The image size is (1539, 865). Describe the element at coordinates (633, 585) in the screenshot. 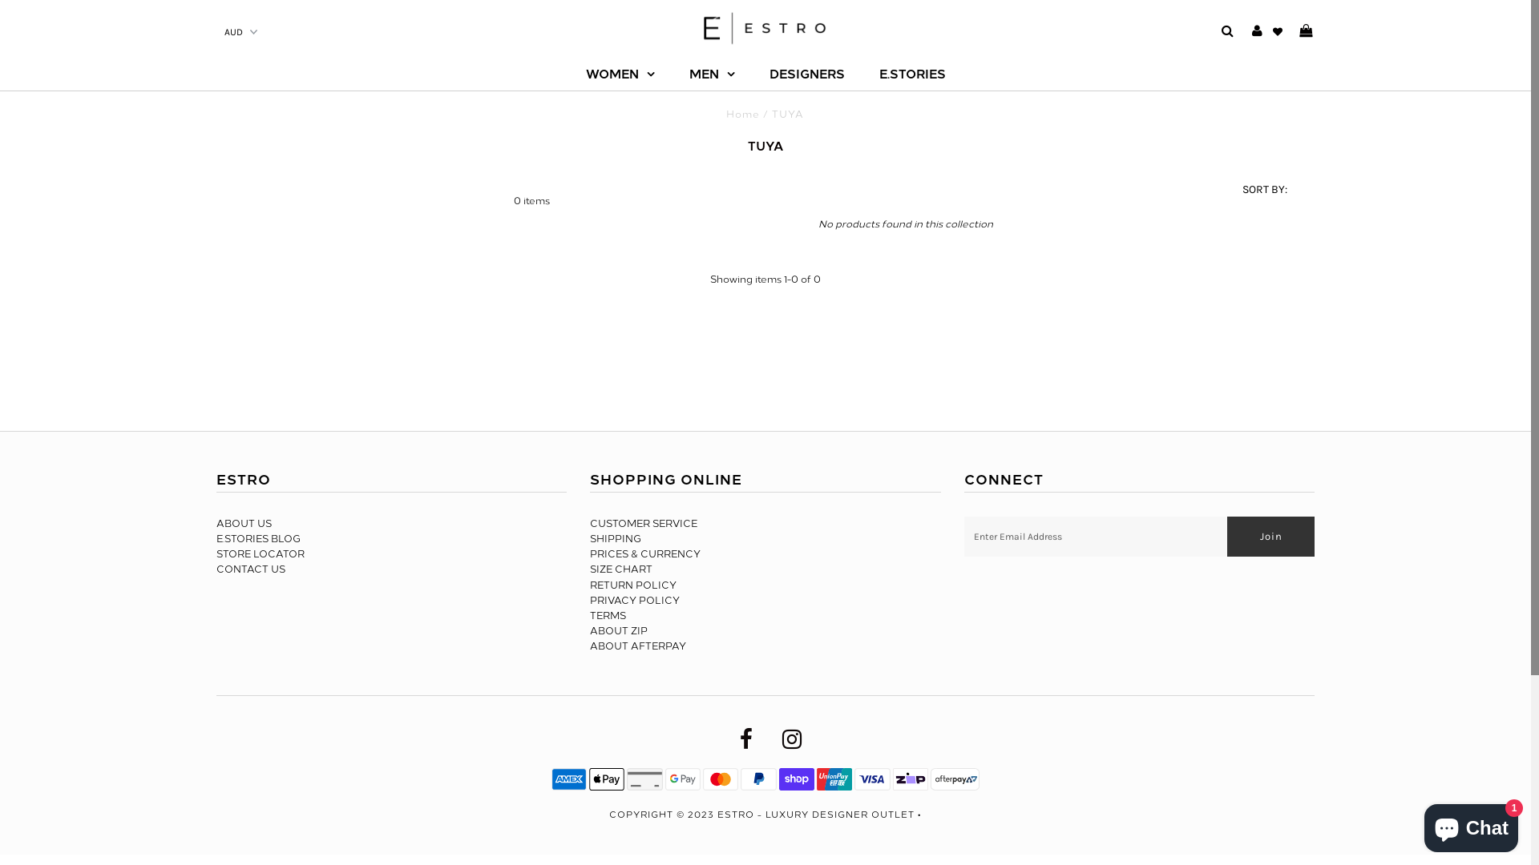

I see `RETURN POLICY` at that location.